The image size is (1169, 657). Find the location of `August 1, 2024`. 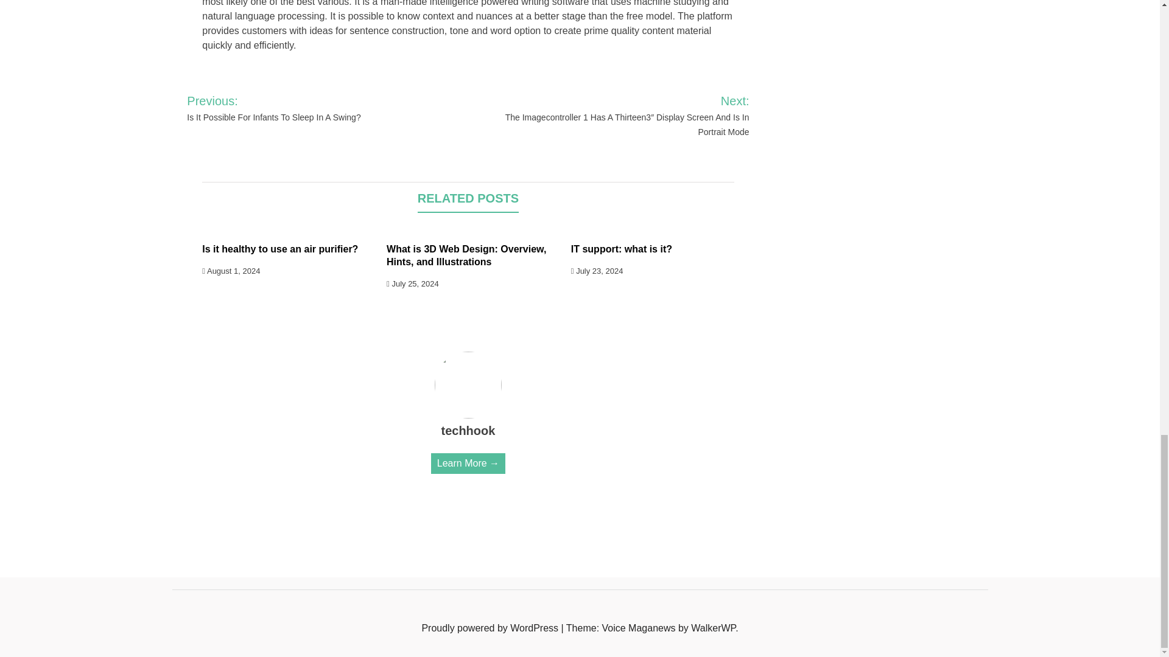

August 1, 2024 is located at coordinates (231, 271).